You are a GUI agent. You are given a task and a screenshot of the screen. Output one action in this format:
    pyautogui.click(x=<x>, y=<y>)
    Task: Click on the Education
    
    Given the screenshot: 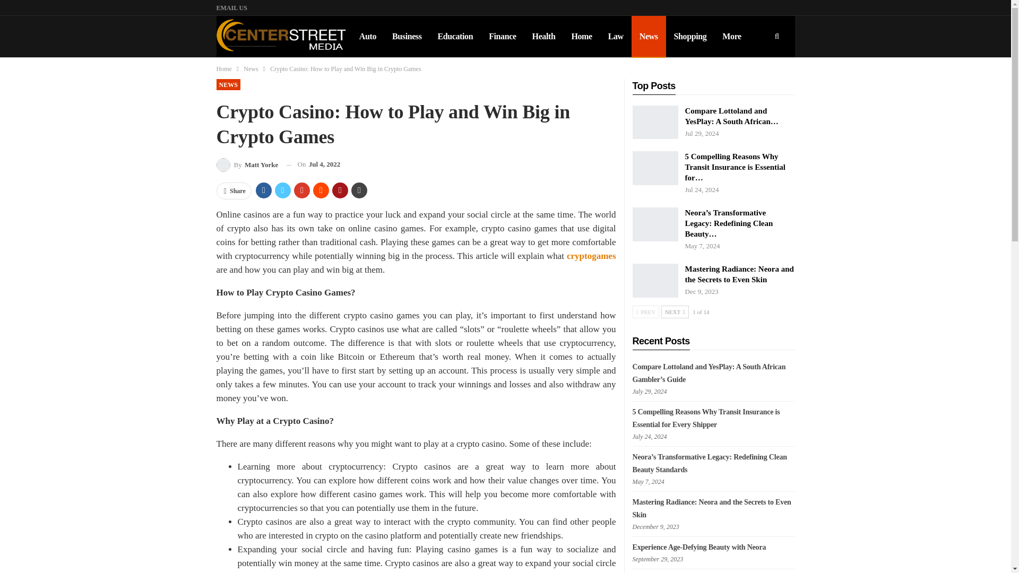 What is the action you would take?
    pyautogui.click(x=455, y=37)
    